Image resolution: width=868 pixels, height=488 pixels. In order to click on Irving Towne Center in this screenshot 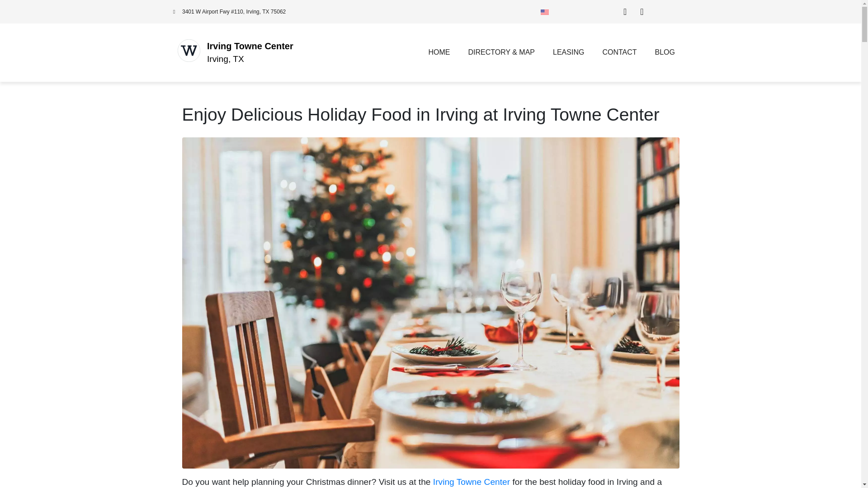, I will do `click(472, 482)`.